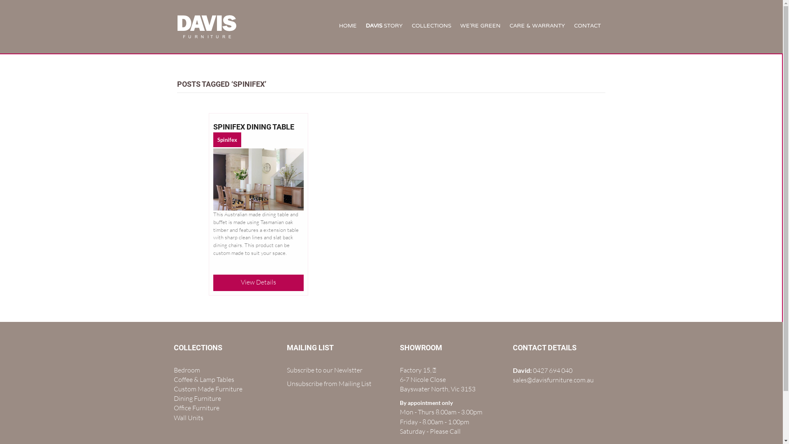  I want to click on sales@davisfurniture.com.au, so click(553, 380).